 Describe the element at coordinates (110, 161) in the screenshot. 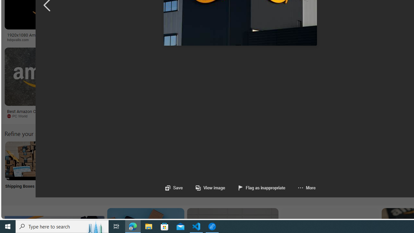

I see `Amazon Clip Art` at that location.